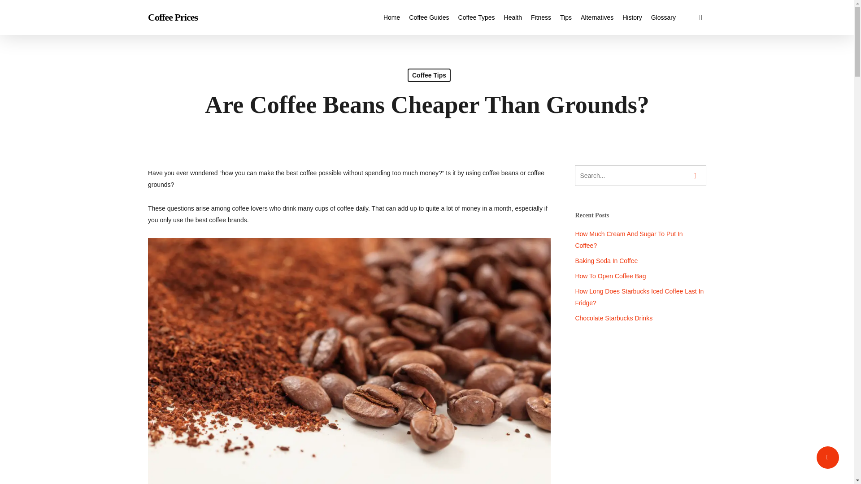 Image resolution: width=861 pixels, height=484 pixels. What do you see at coordinates (541, 17) in the screenshot?
I see `Fitness` at bounding box center [541, 17].